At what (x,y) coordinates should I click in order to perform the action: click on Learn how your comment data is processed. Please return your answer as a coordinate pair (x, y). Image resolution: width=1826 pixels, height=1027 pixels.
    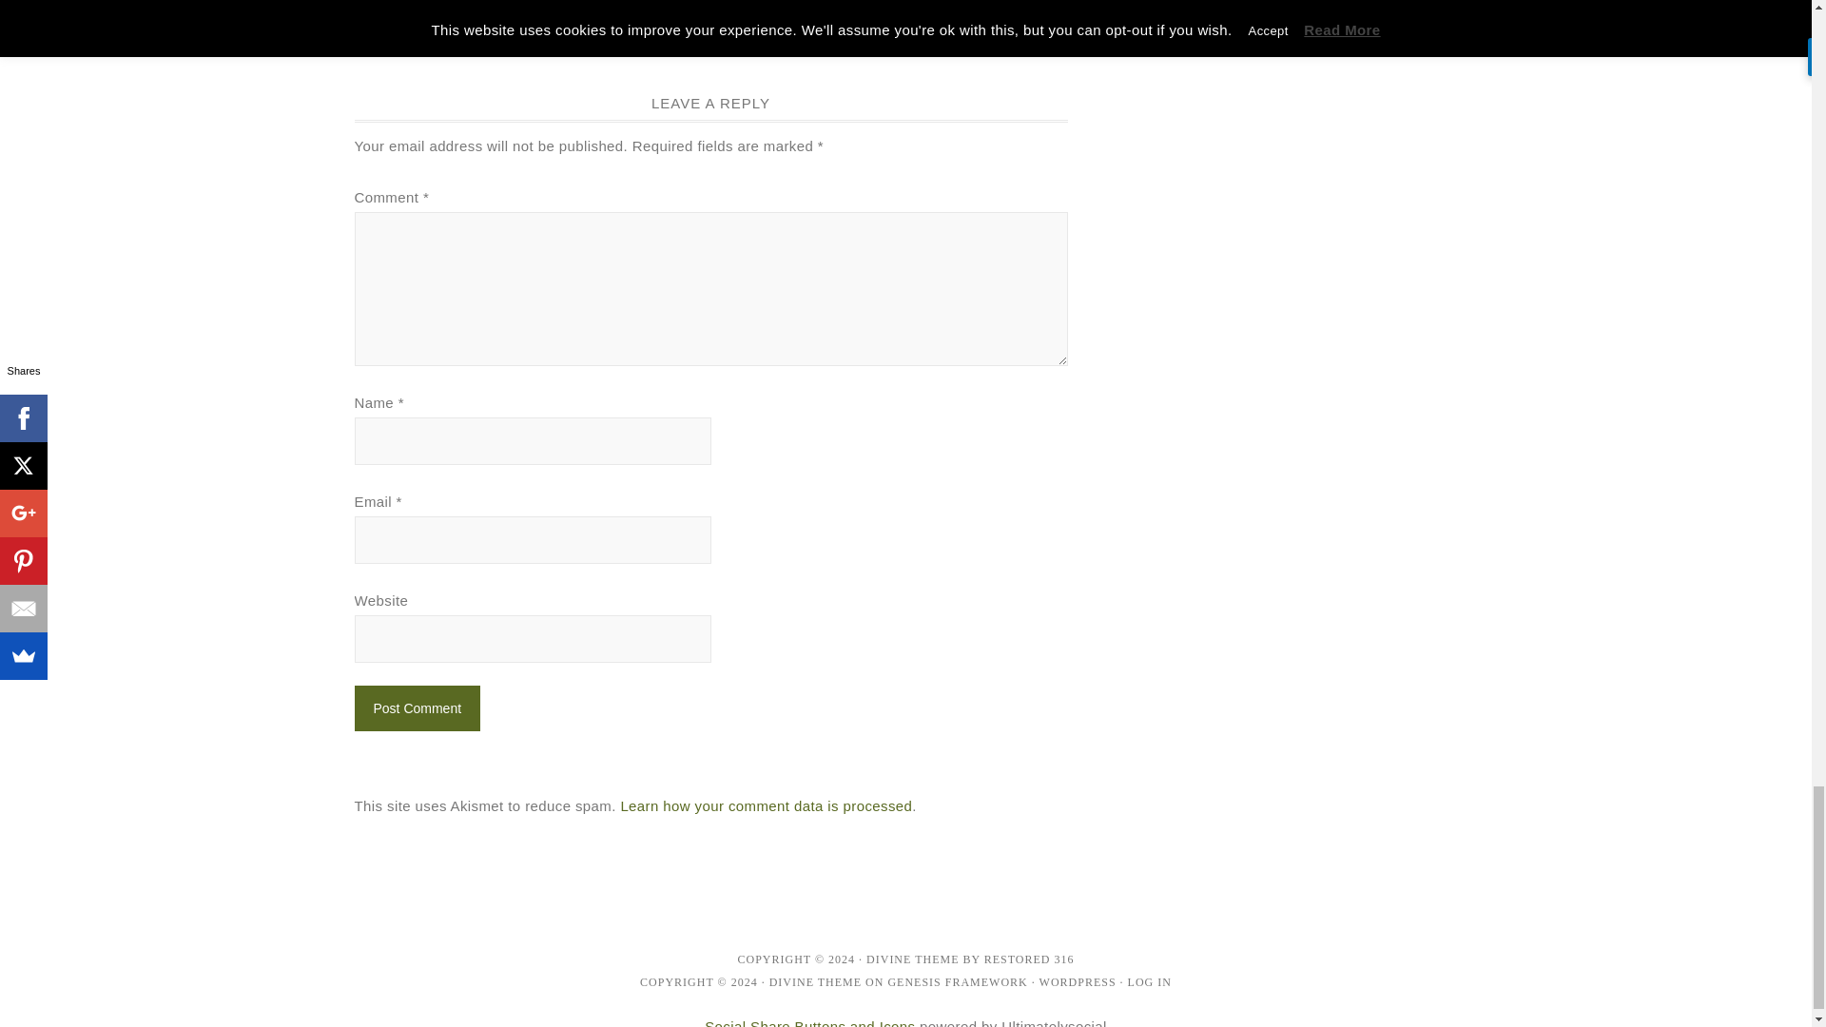
    Looking at the image, I should click on (766, 806).